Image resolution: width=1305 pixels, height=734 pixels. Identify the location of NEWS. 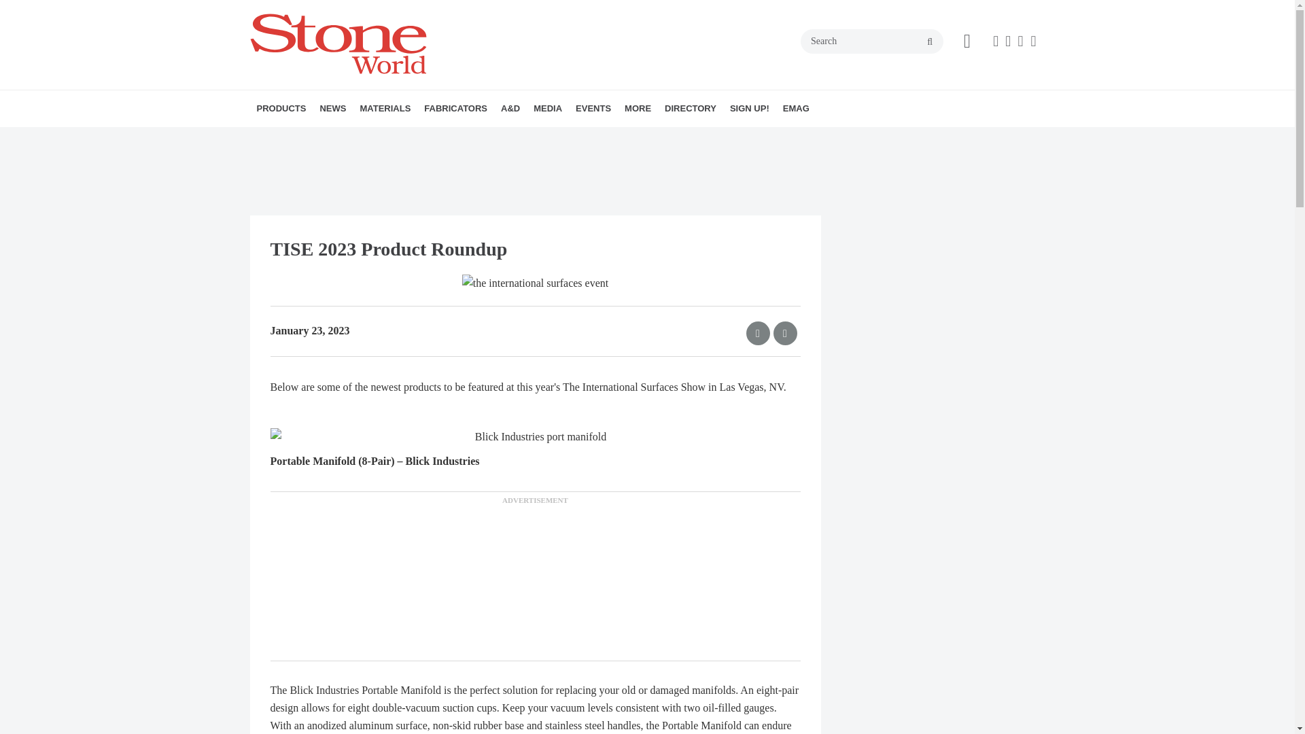
(332, 108).